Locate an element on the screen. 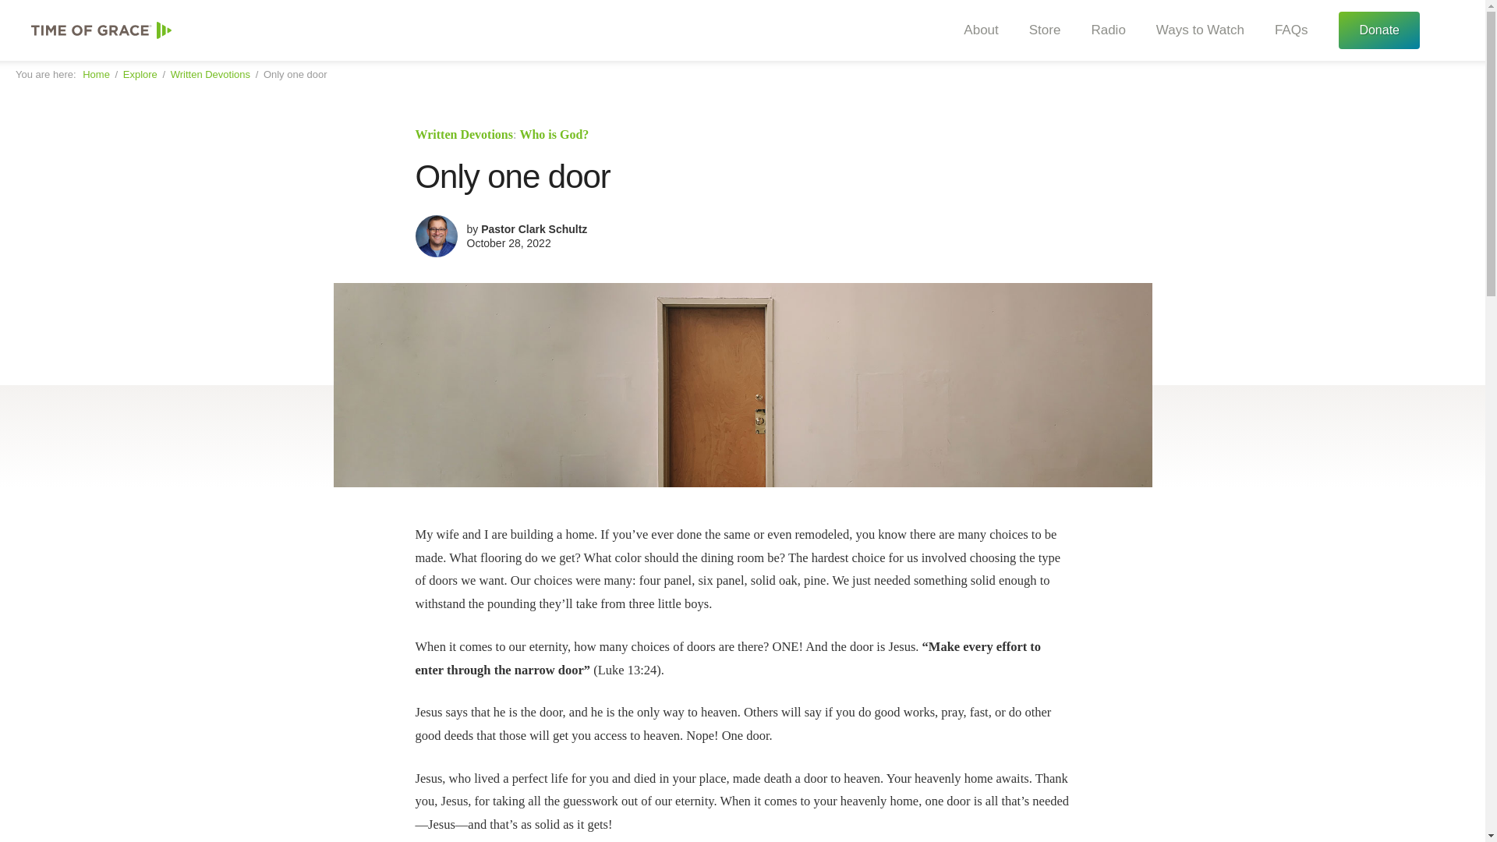 This screenshot has height=842, width=1497. Ways to Watch is located at coordinates (1194, 30).